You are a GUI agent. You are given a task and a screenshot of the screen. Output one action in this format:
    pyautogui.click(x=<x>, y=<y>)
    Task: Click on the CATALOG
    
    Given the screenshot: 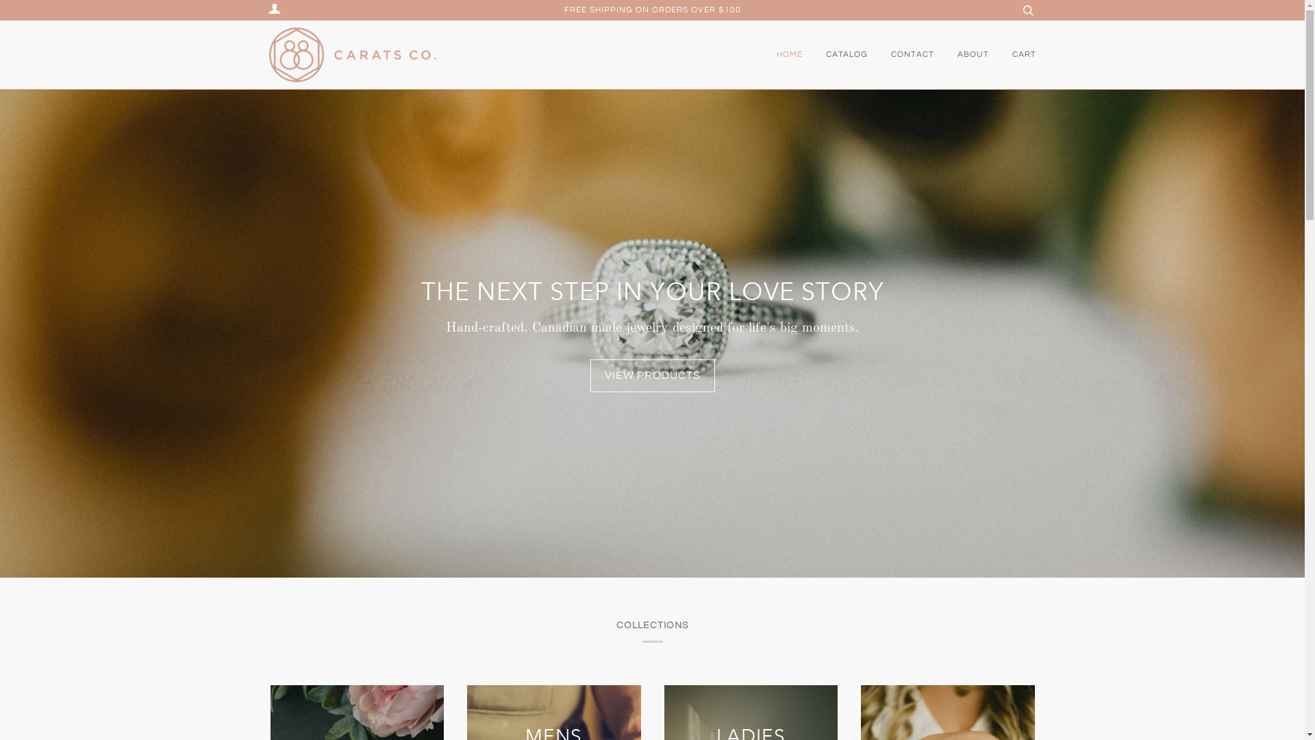 What is the action you would take?
    pyautogui.click(x=847, y=55)
    